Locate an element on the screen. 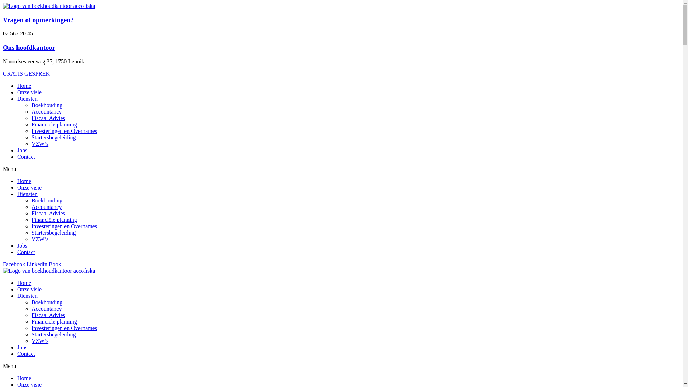 The width and height of the screenshot is (688, 387). Diensten is located at coordinates (27, 99).